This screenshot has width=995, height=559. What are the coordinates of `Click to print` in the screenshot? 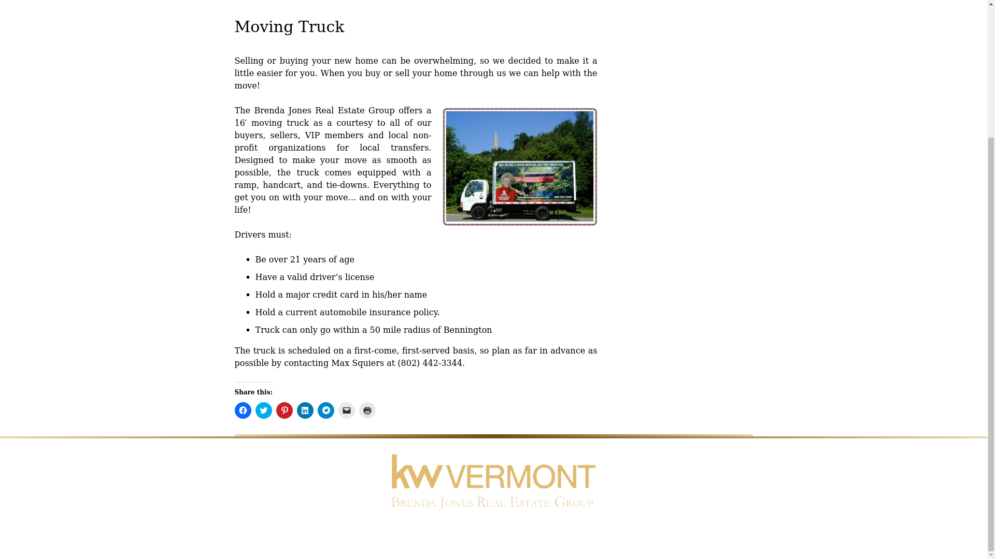 It's located at (366, 410).